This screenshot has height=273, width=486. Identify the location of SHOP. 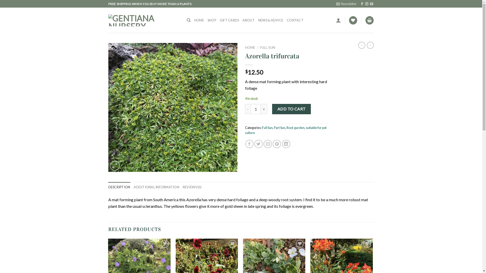
(212, 20).